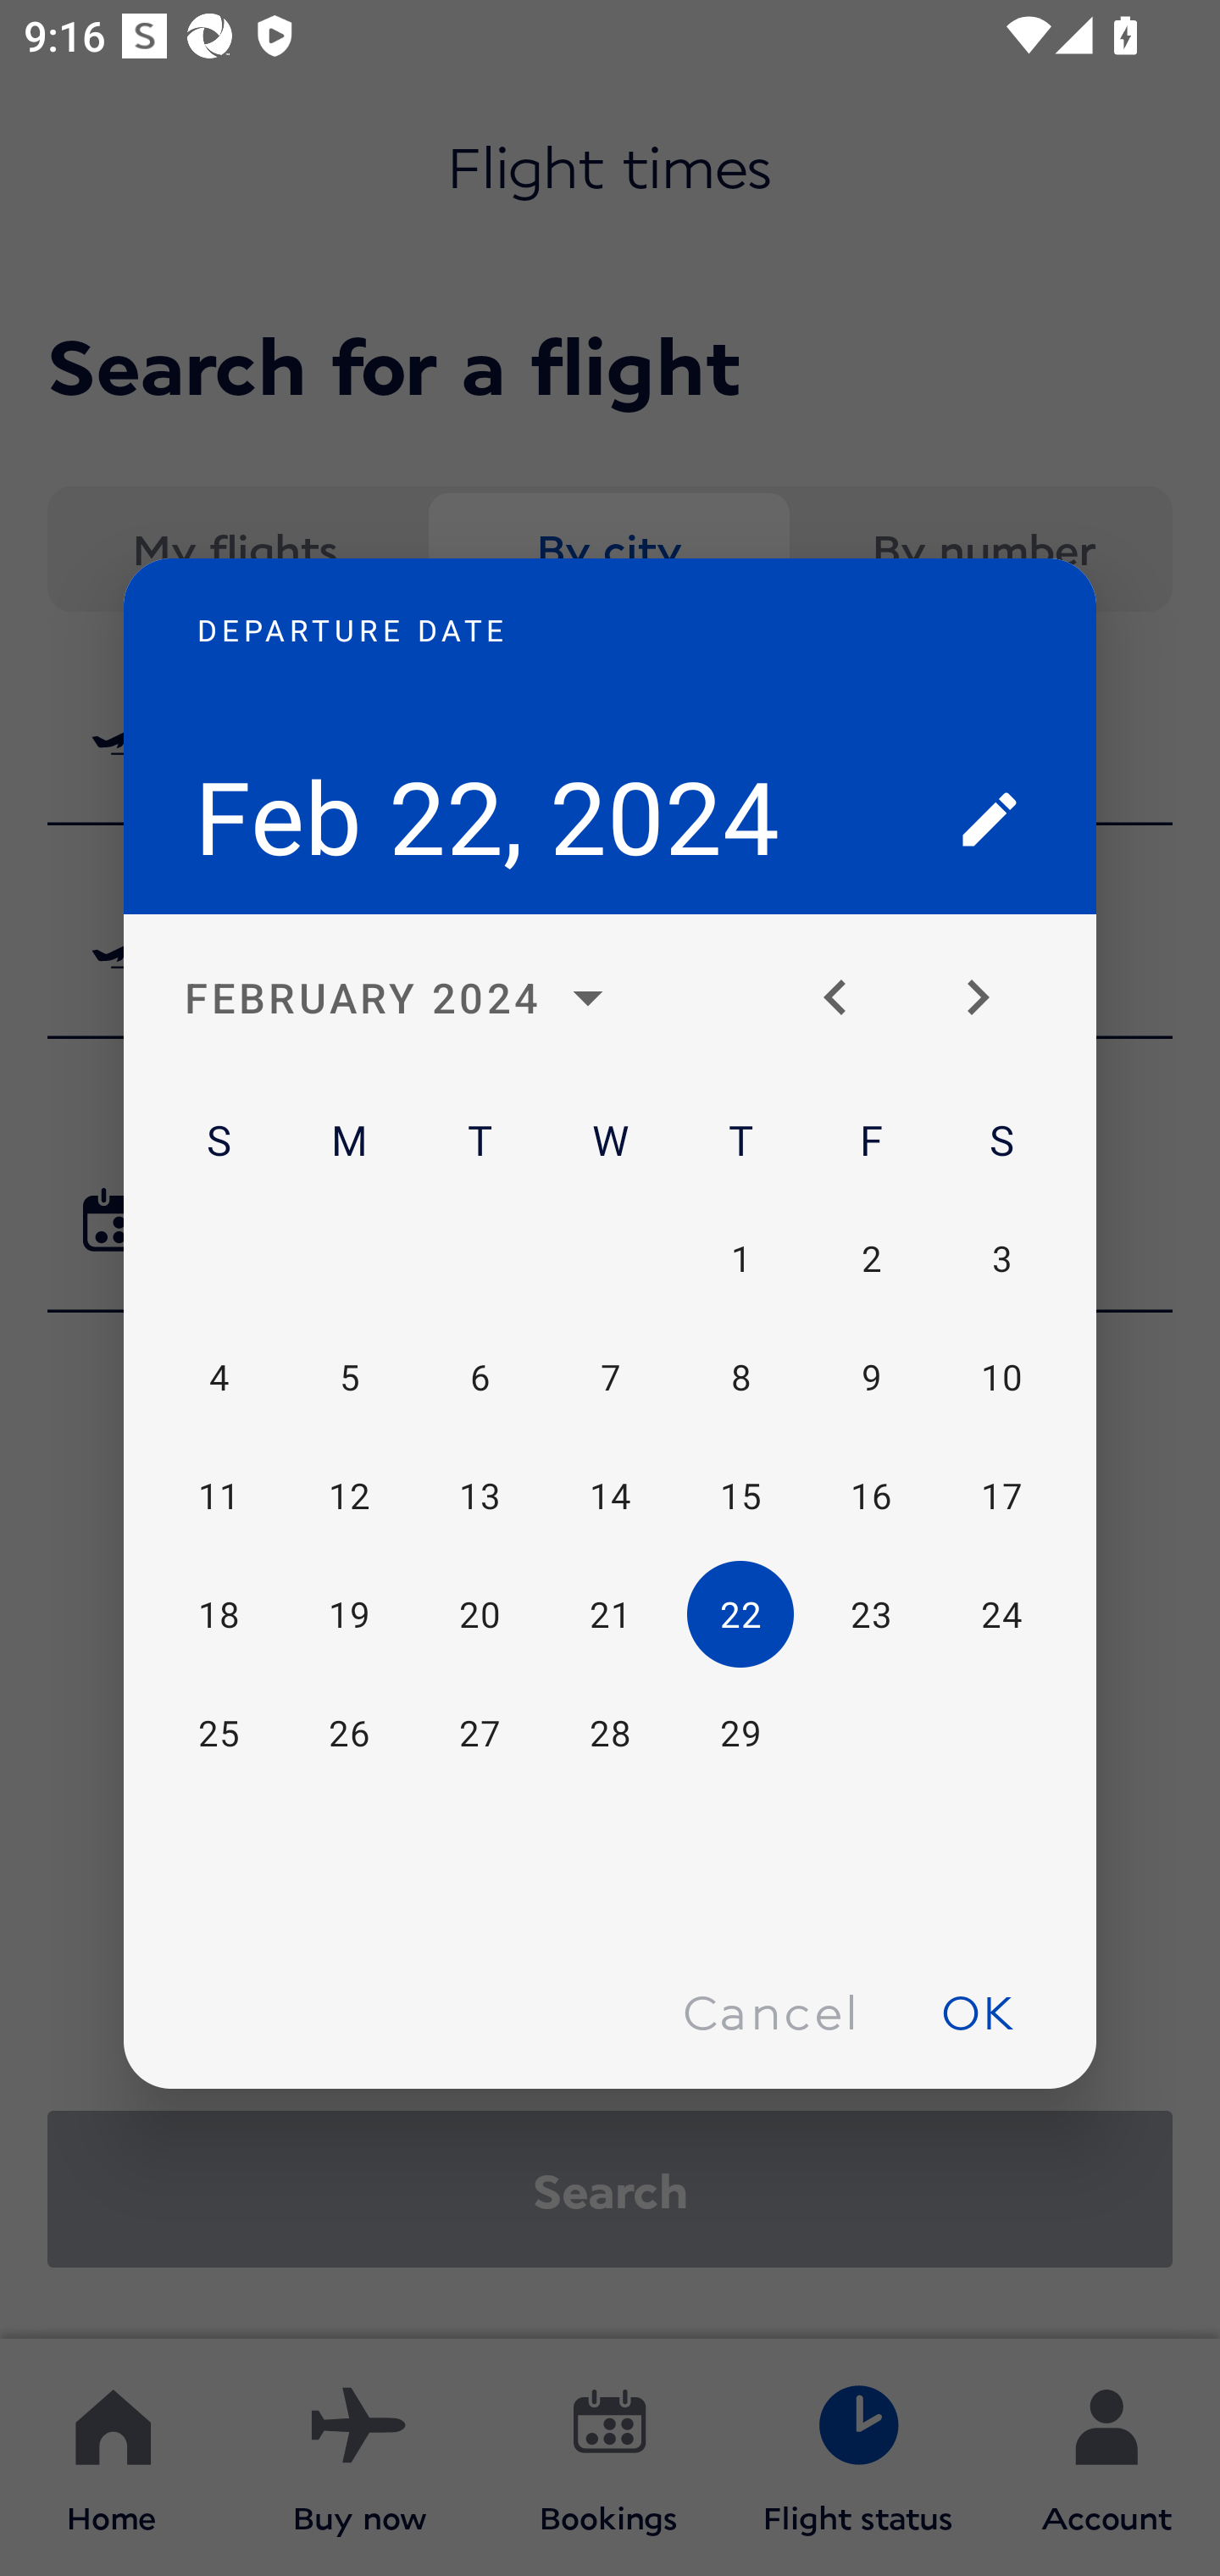  Describe the element at coordinates (870, 1378) in the screenshot. I see `9 Fri, Feb 9` at that location.